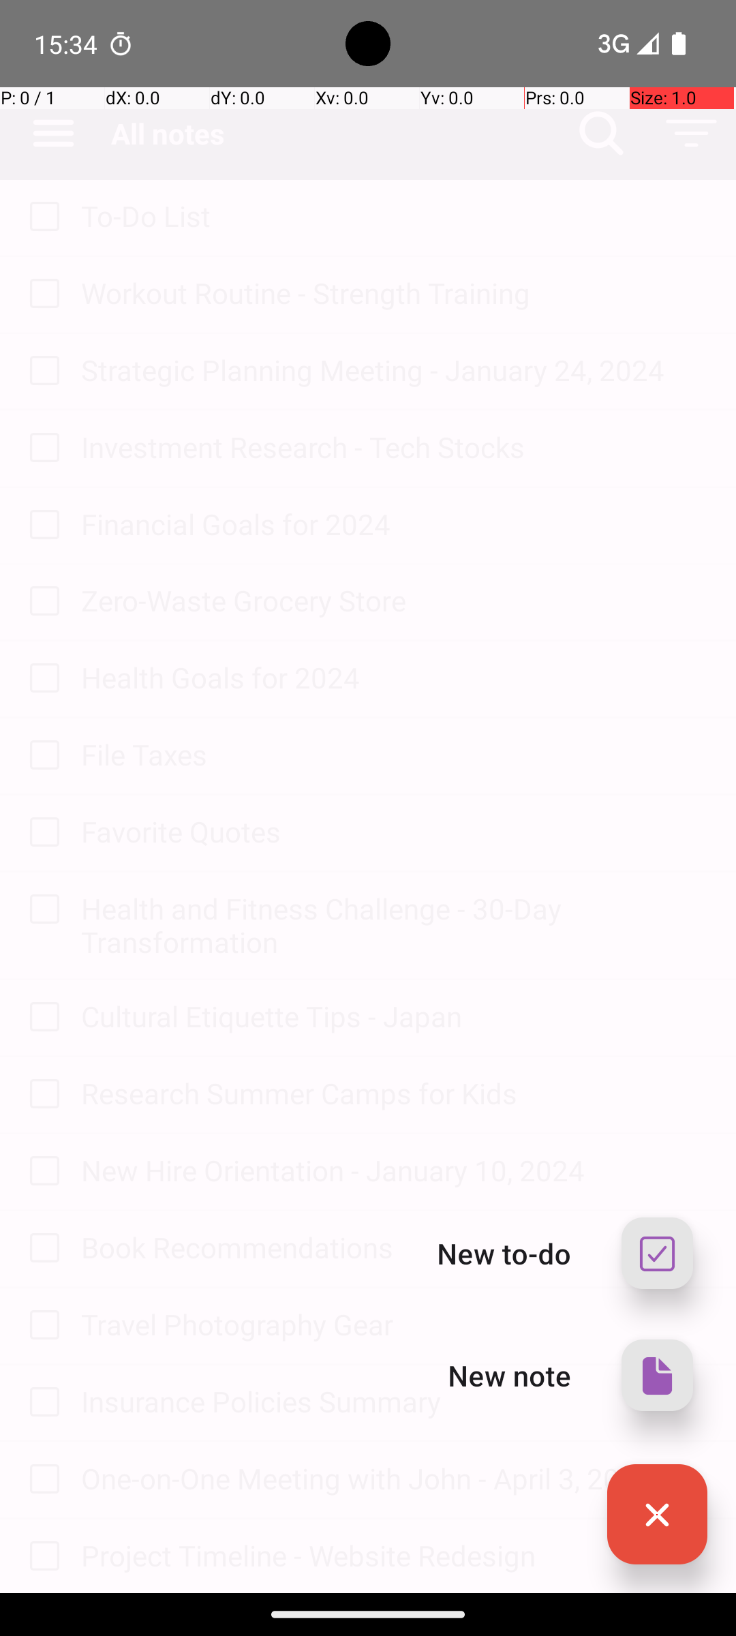 The image size is (736, 1636). What do you see at coordinates (41, 526) in the screenshot?
I see `to-do: Financial Goals for 2024` at bounding box center [41, 526].